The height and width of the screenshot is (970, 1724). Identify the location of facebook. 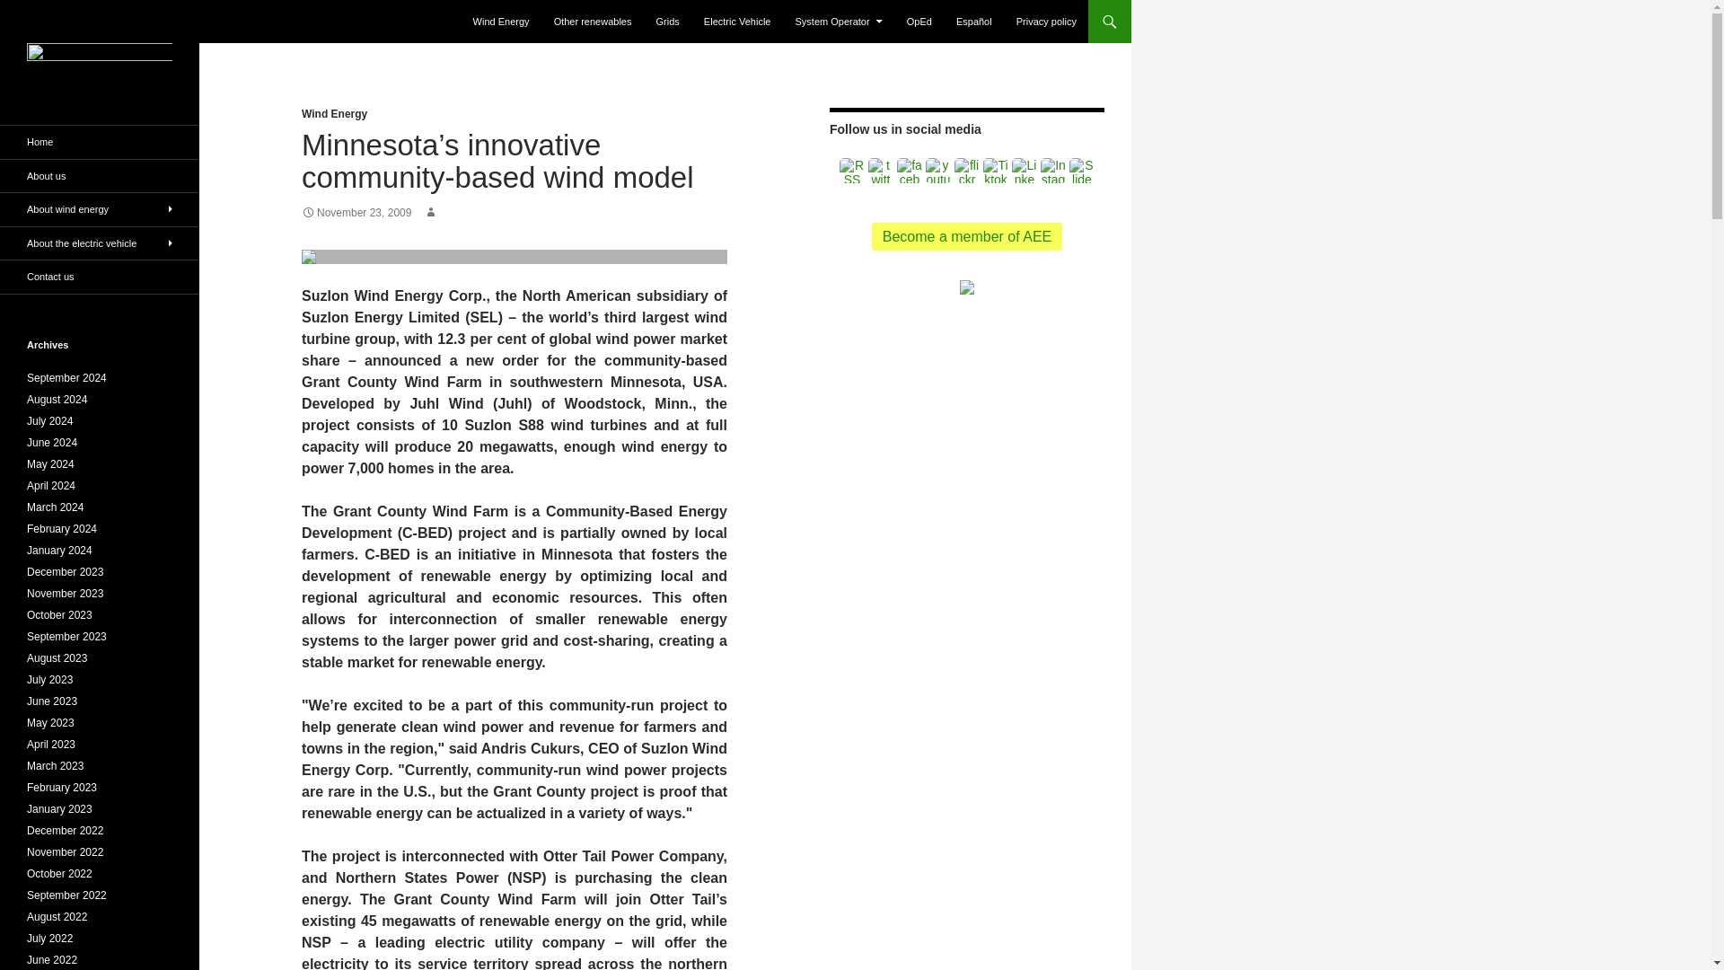
(909, 171).